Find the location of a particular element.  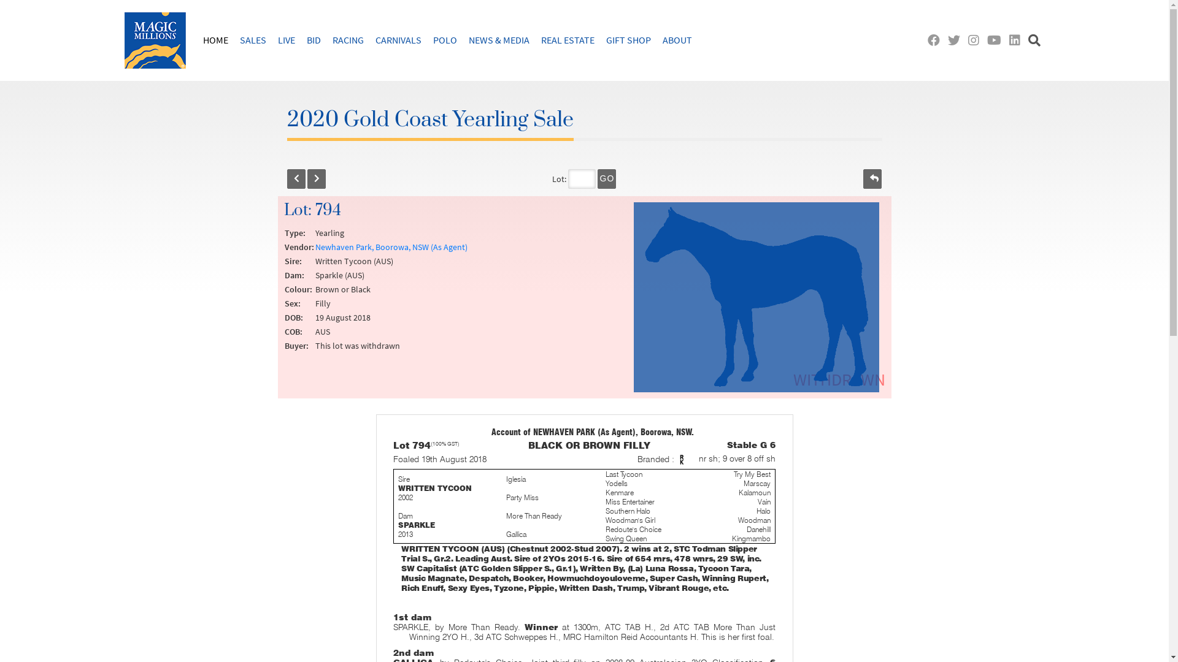

NEWS & MEDIA is located at coordinates (499, 40).